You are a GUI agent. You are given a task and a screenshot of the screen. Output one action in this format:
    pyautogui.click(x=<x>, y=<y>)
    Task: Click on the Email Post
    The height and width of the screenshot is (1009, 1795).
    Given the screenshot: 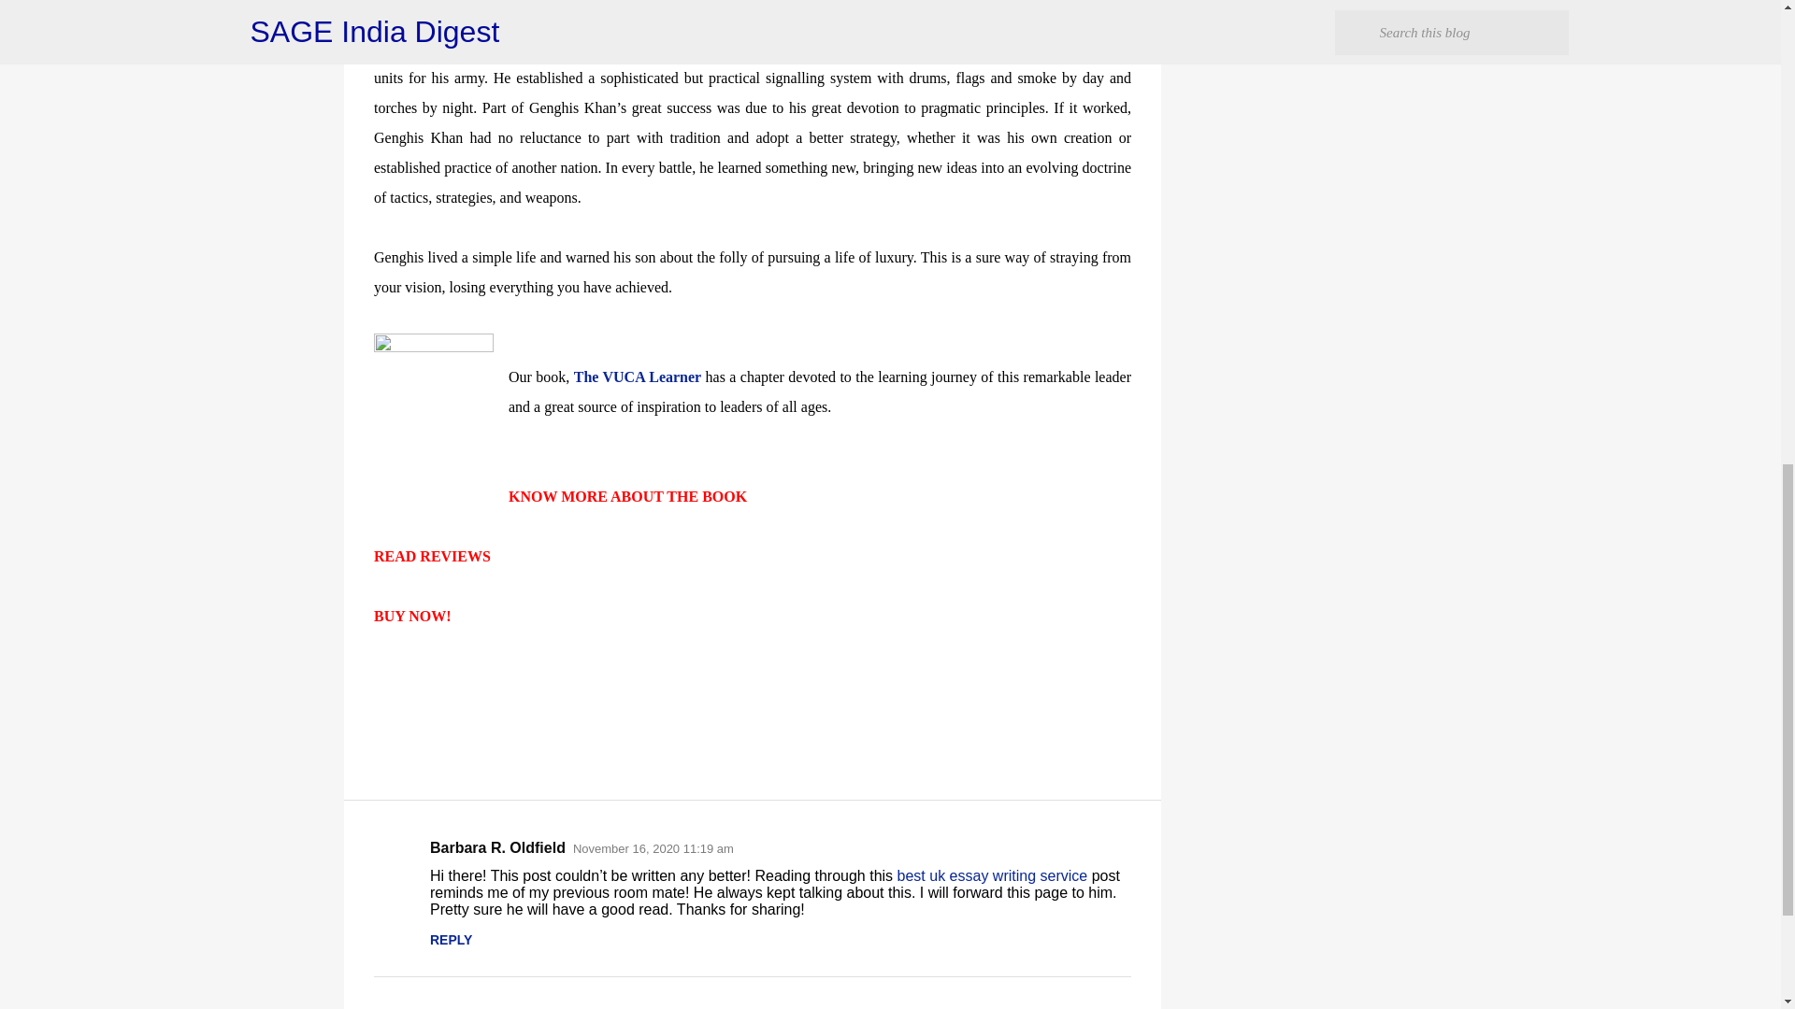 What is the action you would take?
    pyautogui.click(x=385, y=680)
    